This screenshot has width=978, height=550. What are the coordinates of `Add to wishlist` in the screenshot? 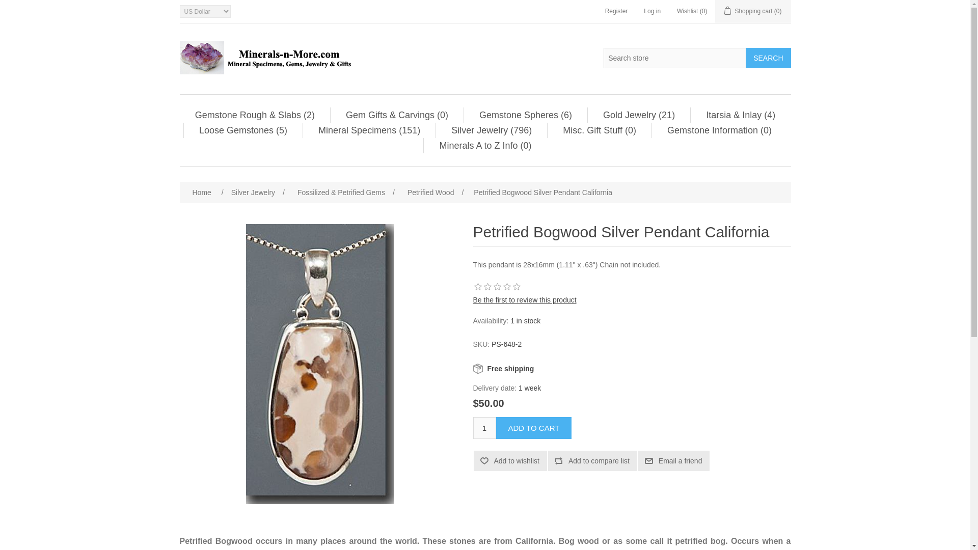 It's located at (510, 460).